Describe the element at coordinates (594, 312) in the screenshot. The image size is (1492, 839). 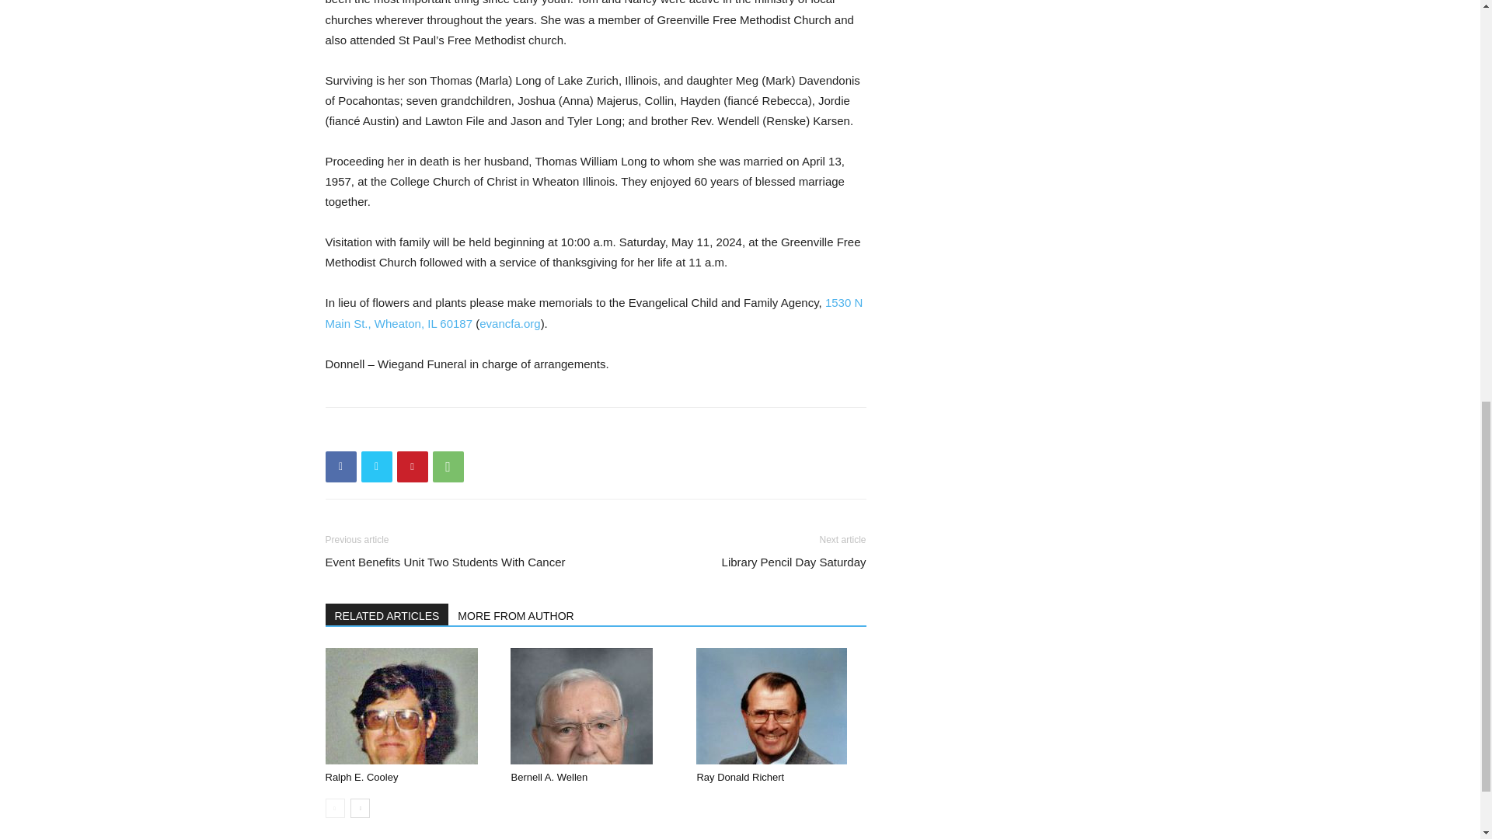
I see `1530 N Main St., Wheaton, IL 60187` at that location.